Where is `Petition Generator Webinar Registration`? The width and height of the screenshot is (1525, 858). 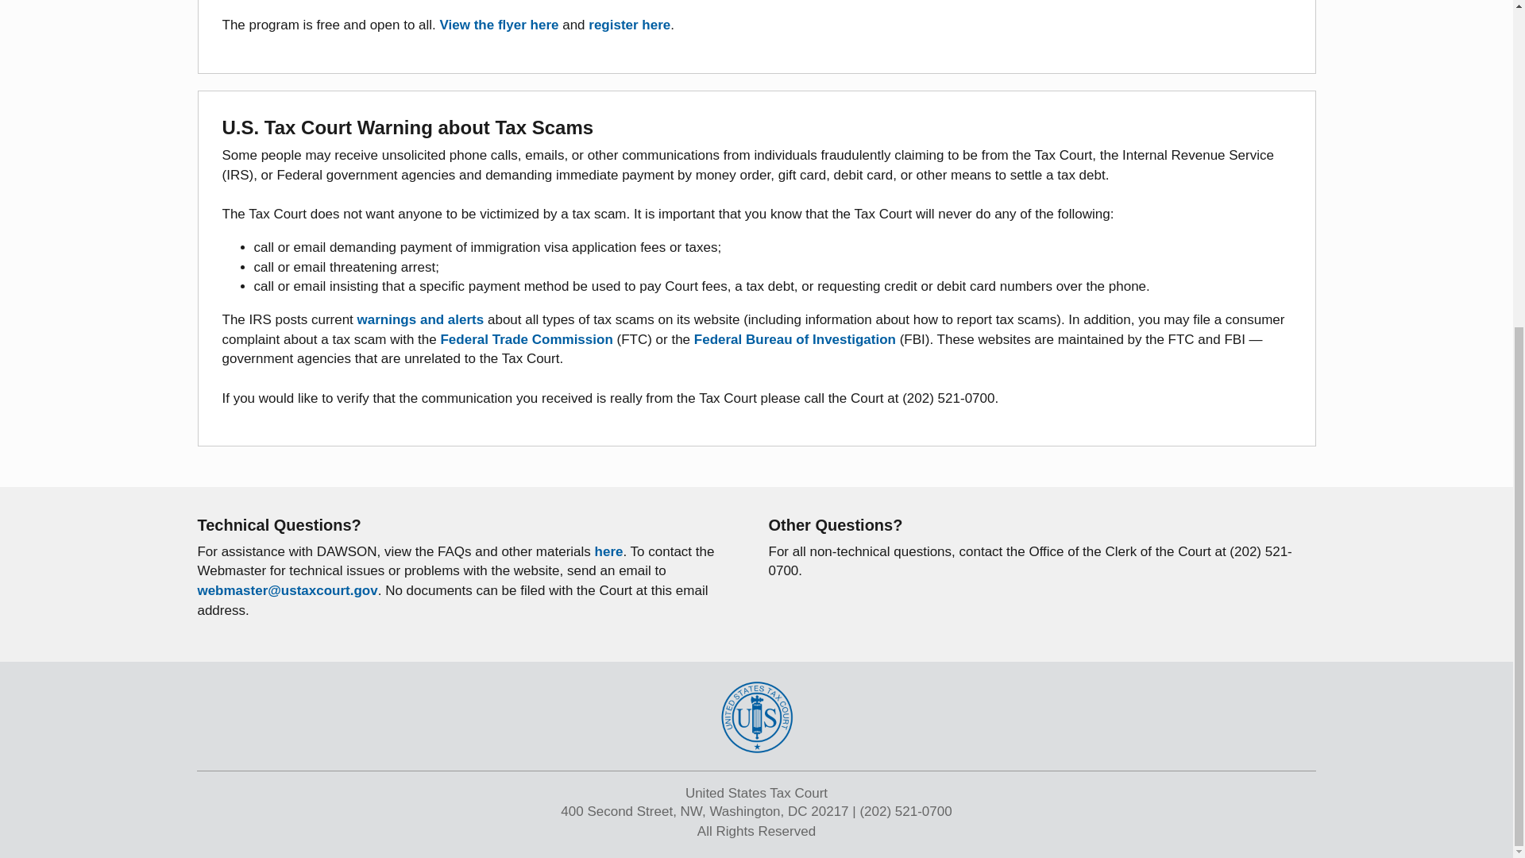 Petition Generator Webinar Registration is located at coordinates (629, 25).